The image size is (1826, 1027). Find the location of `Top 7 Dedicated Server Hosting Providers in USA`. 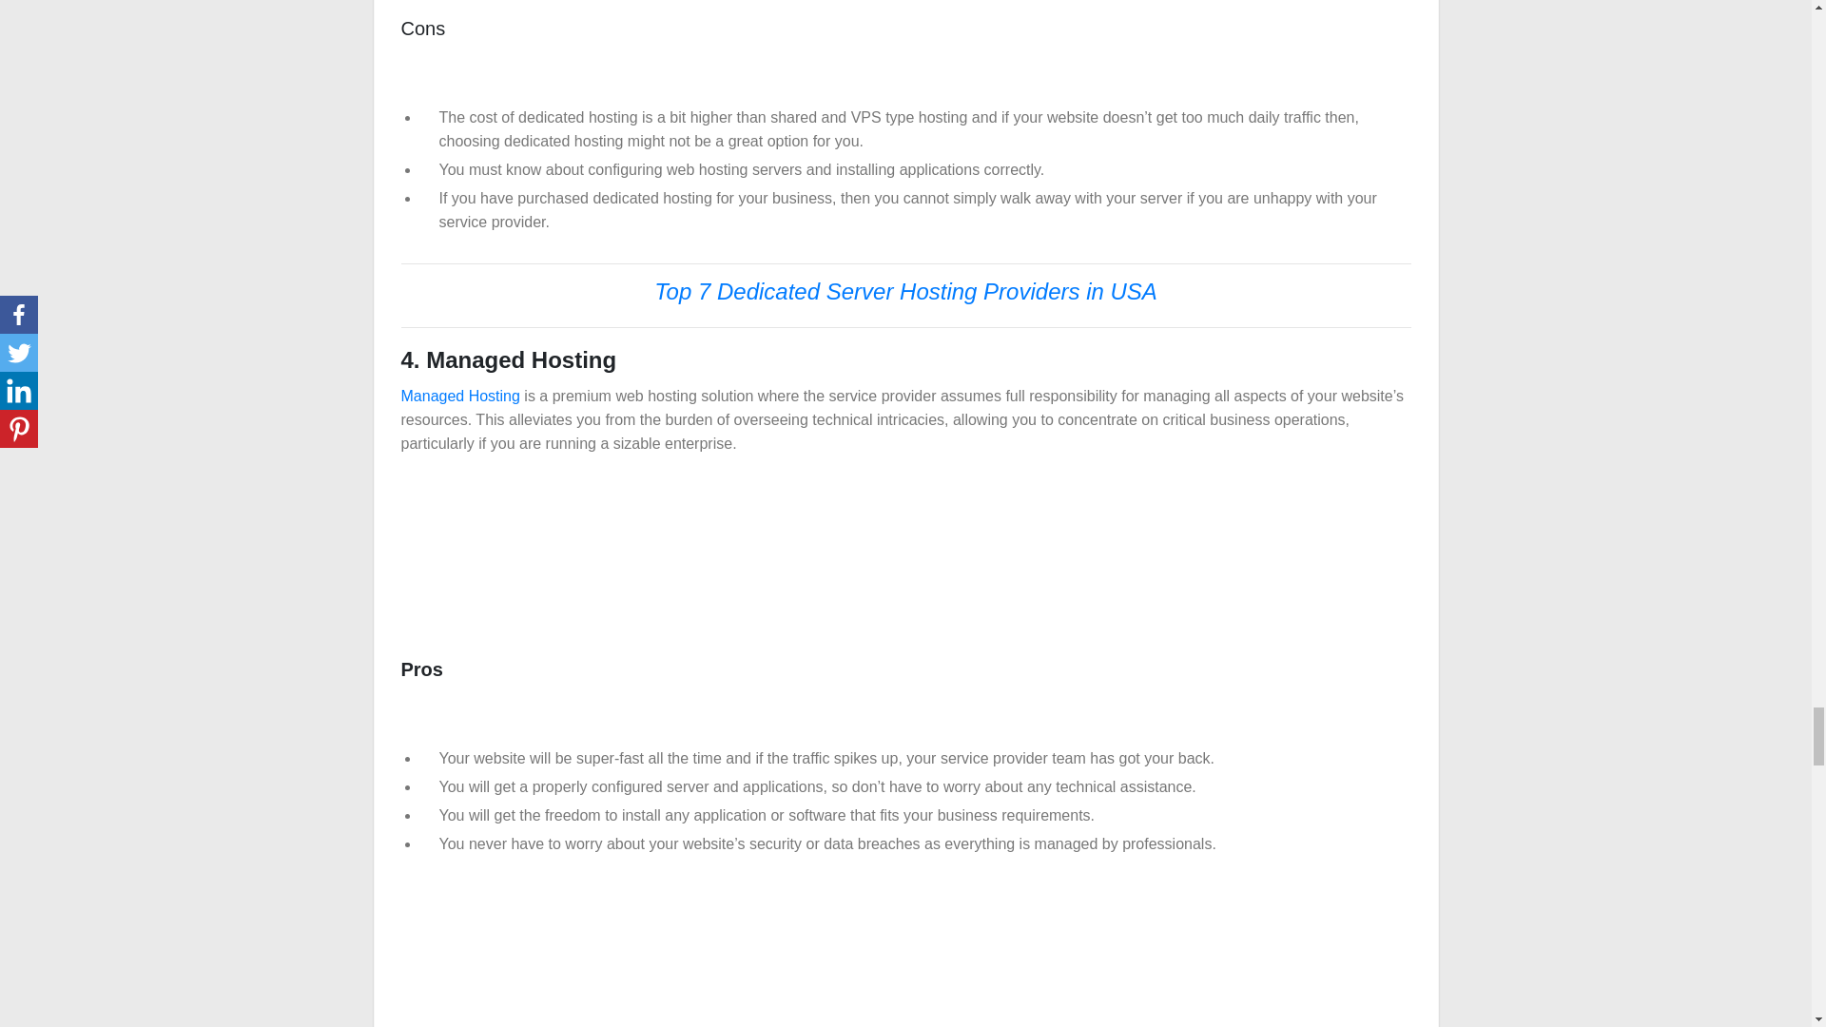

Top 7 Dedicated Server Hosting Providers in USA is located at coordinates (905, 294).